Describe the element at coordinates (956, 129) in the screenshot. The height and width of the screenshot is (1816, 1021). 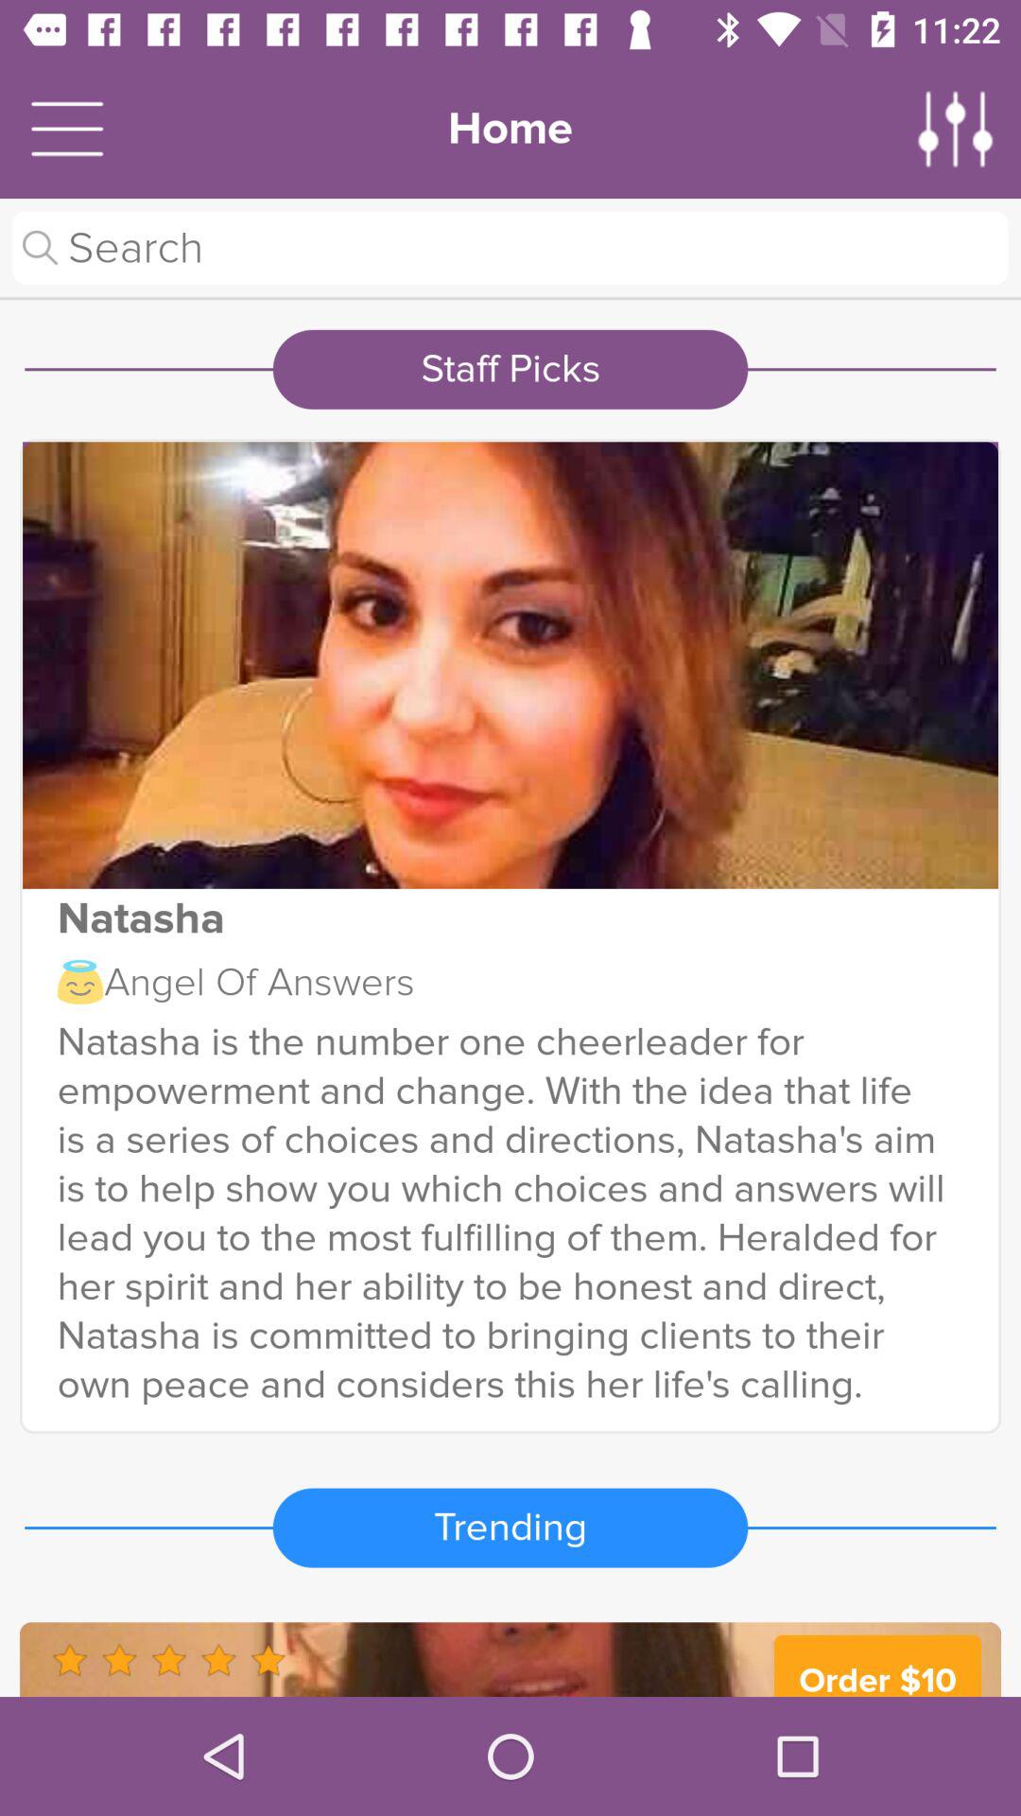
I see `settings` at that location.